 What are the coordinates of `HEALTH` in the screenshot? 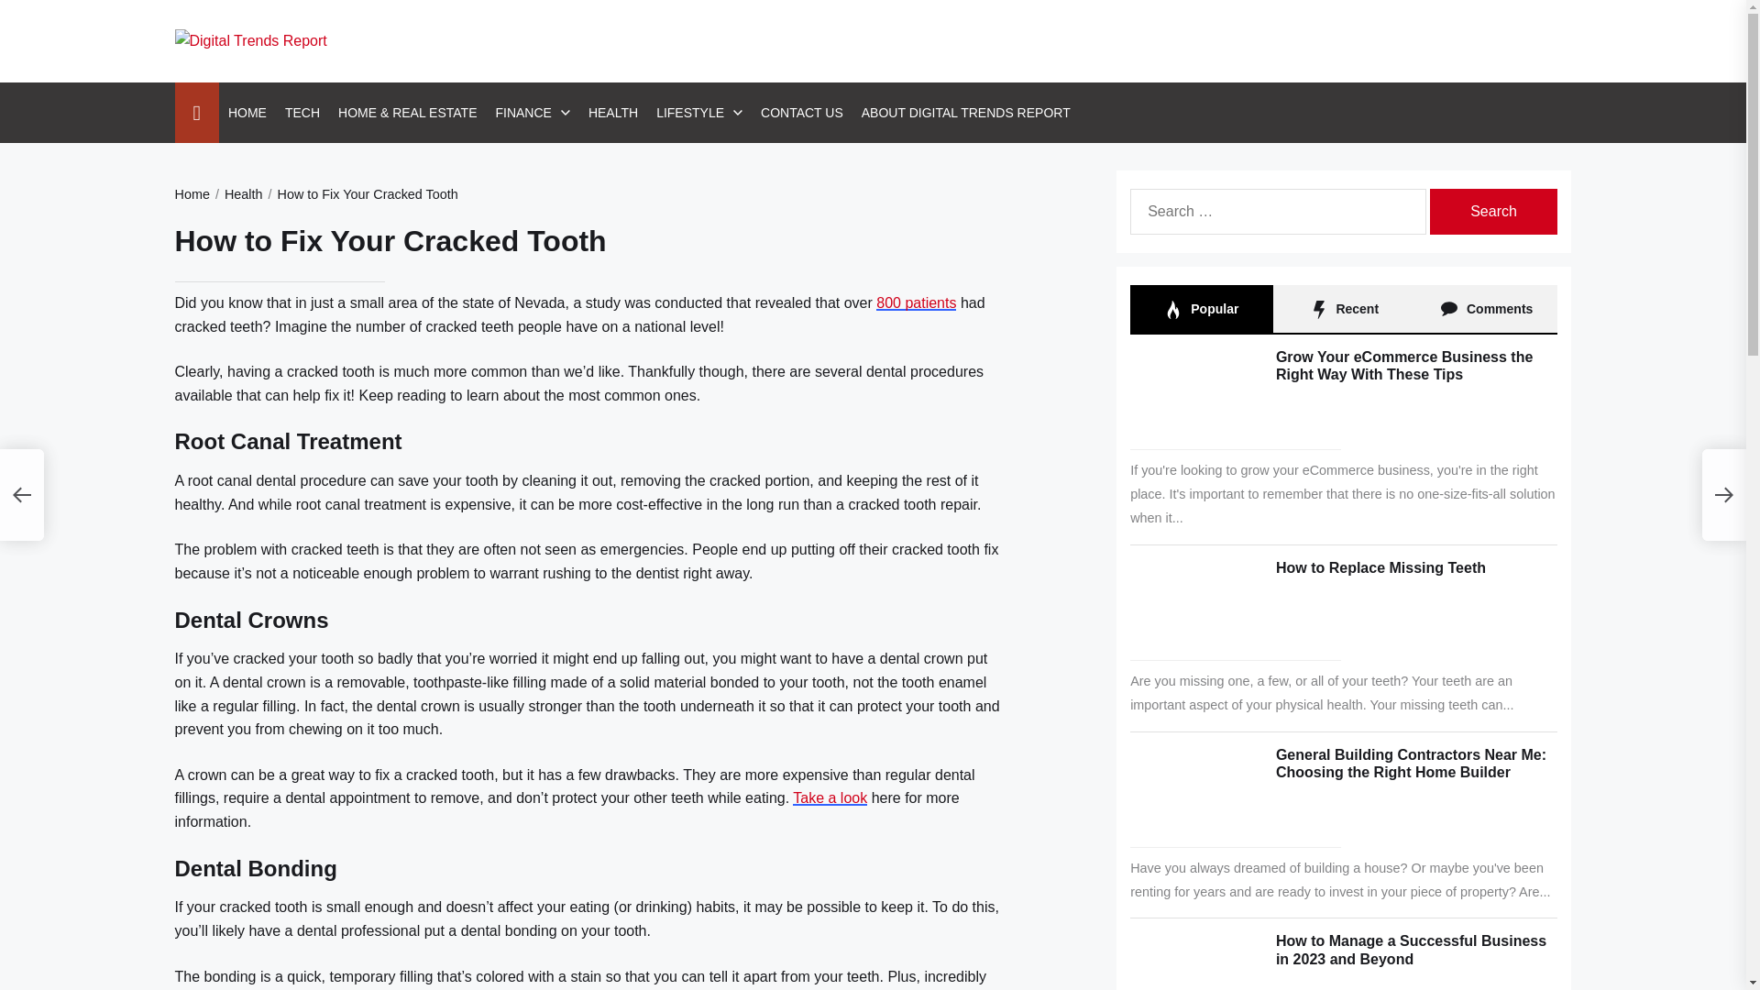 It's located at (612, 112).